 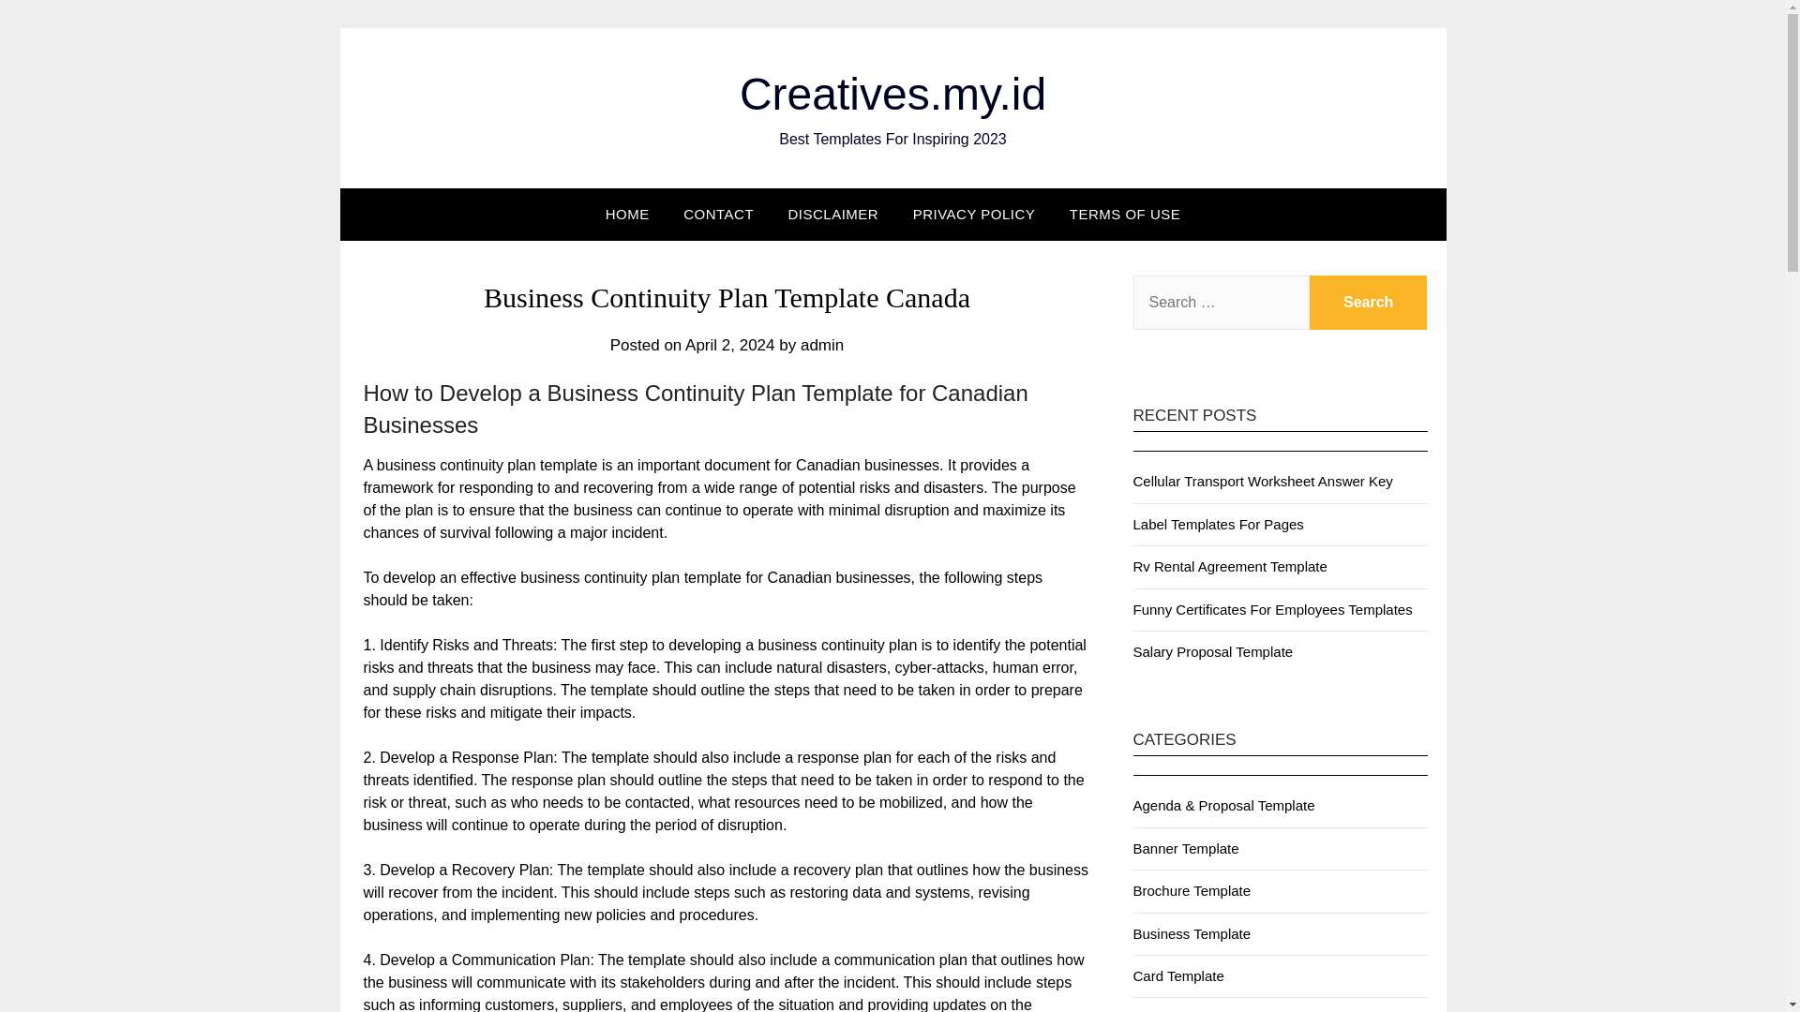 I want to click on admin, so click(x=822, y=345).